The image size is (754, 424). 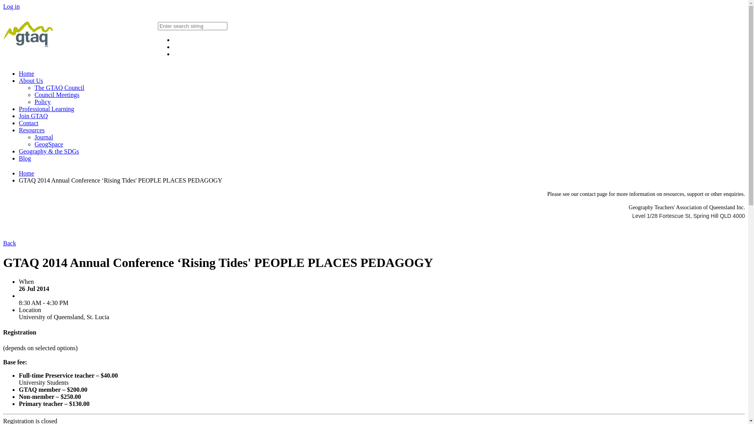 What do you see at coordinates (27, 74) in the screenshot?
I see `Home` at bounding box center [27, 74].